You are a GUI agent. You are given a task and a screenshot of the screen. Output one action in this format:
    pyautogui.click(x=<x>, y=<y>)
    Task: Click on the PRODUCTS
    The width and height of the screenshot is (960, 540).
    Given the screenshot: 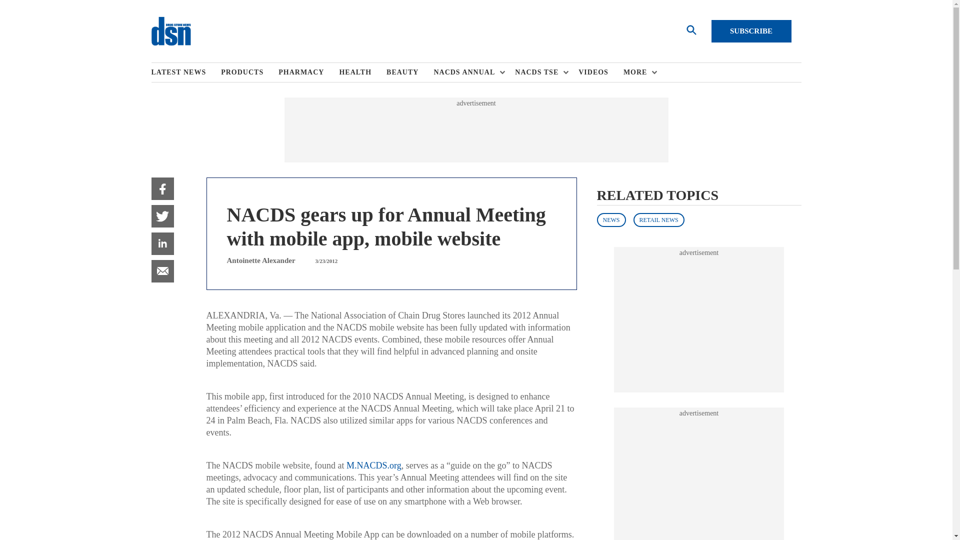 What is the action you would take?
    pyautogui.click(x=249, y=72)
    